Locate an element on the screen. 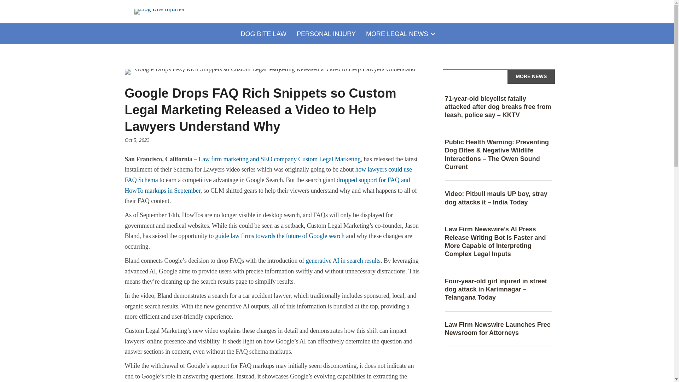 The image size is (679, 382). Dog Bite Injuries is located at coordinates (159, 11).